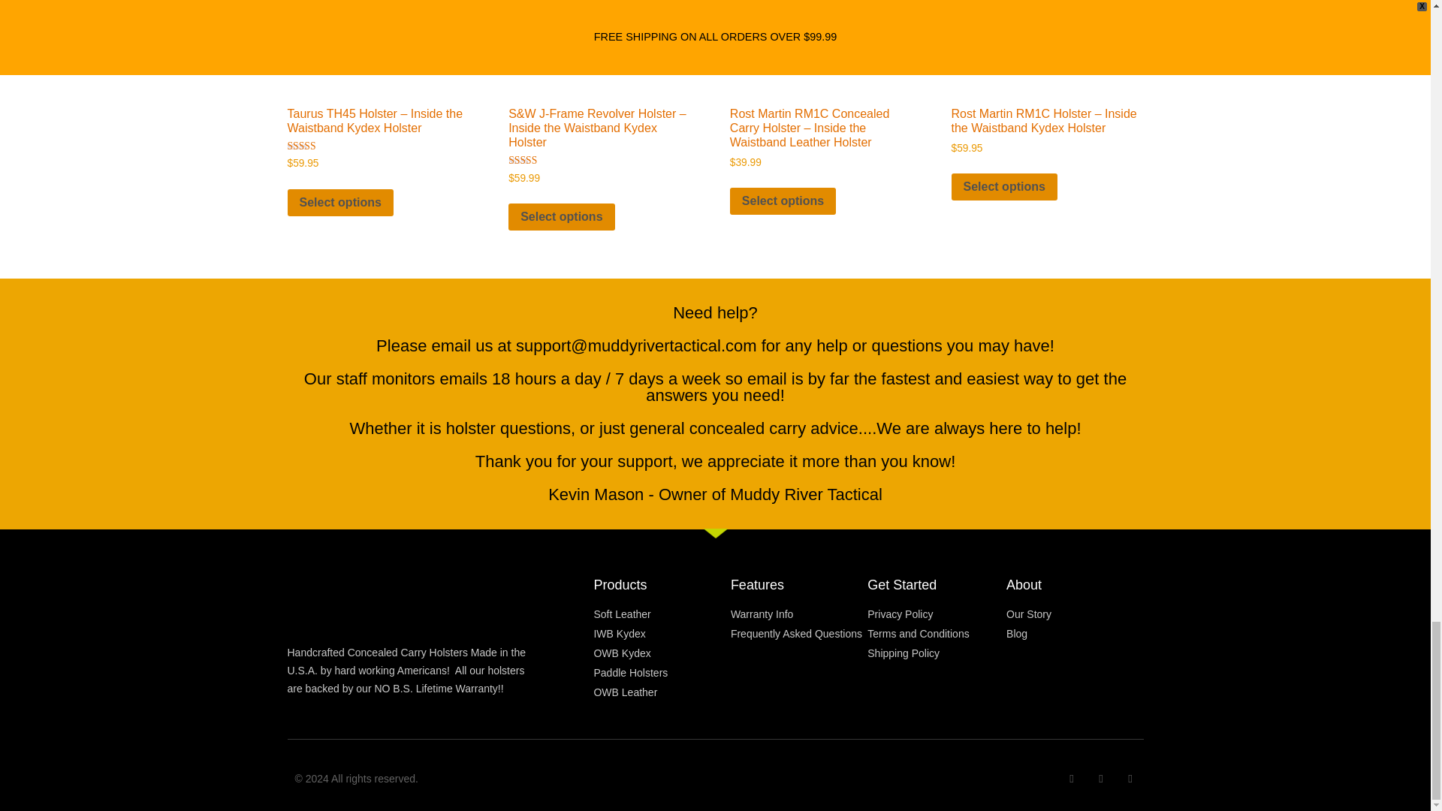 Image resolution: width=1442 pixels, height=811 pixels. Describe the element at coordinates (1004, 186) in the screenshot. I see `Select options` at that location.